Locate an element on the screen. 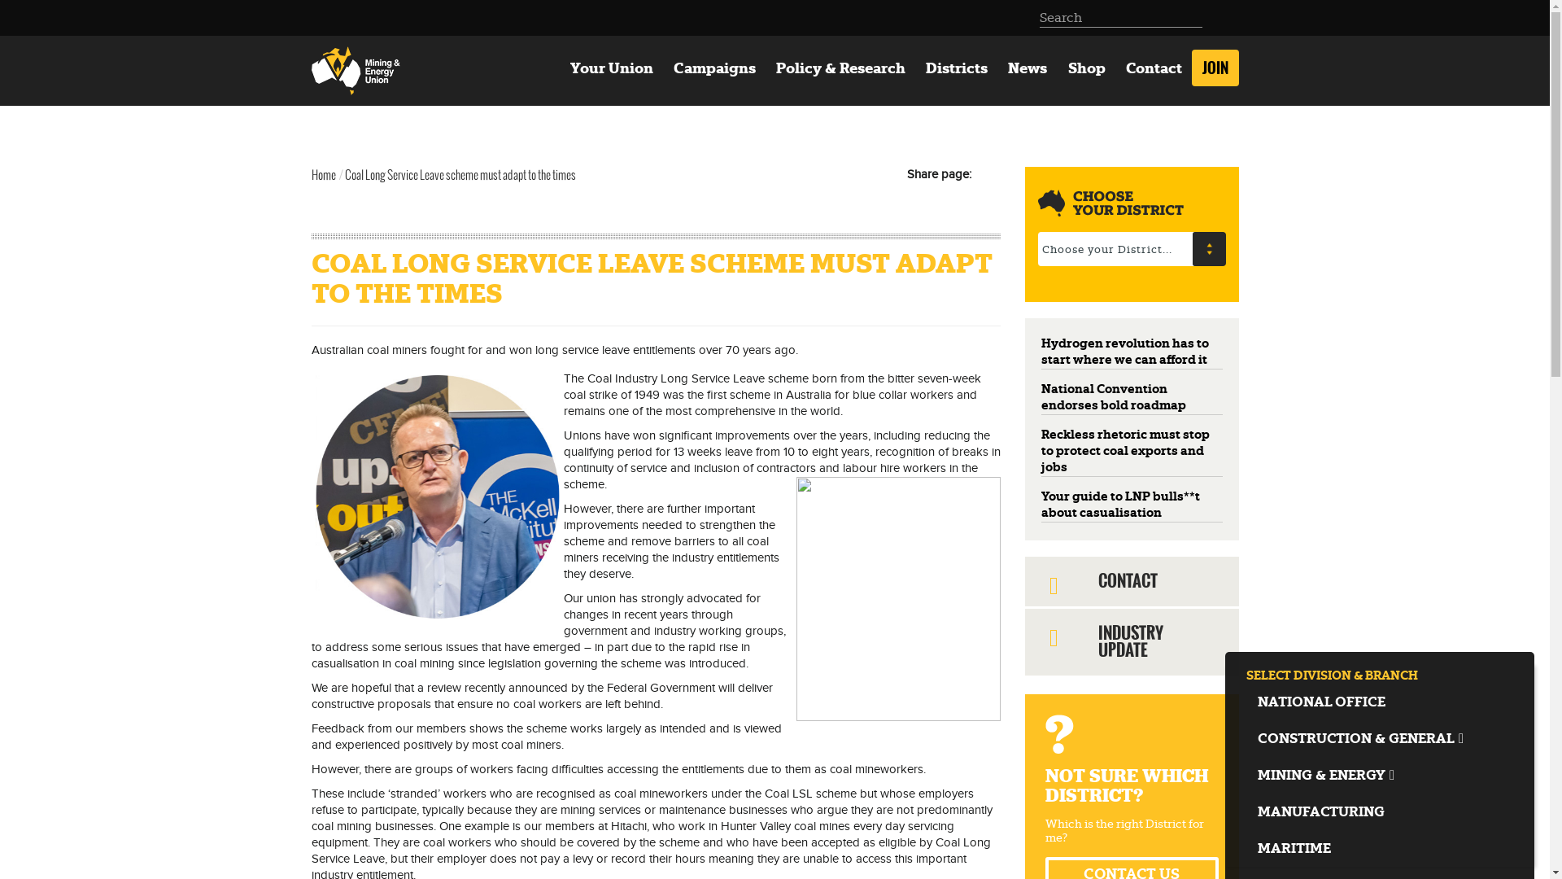  Districts is located at coordinates (957, 68).